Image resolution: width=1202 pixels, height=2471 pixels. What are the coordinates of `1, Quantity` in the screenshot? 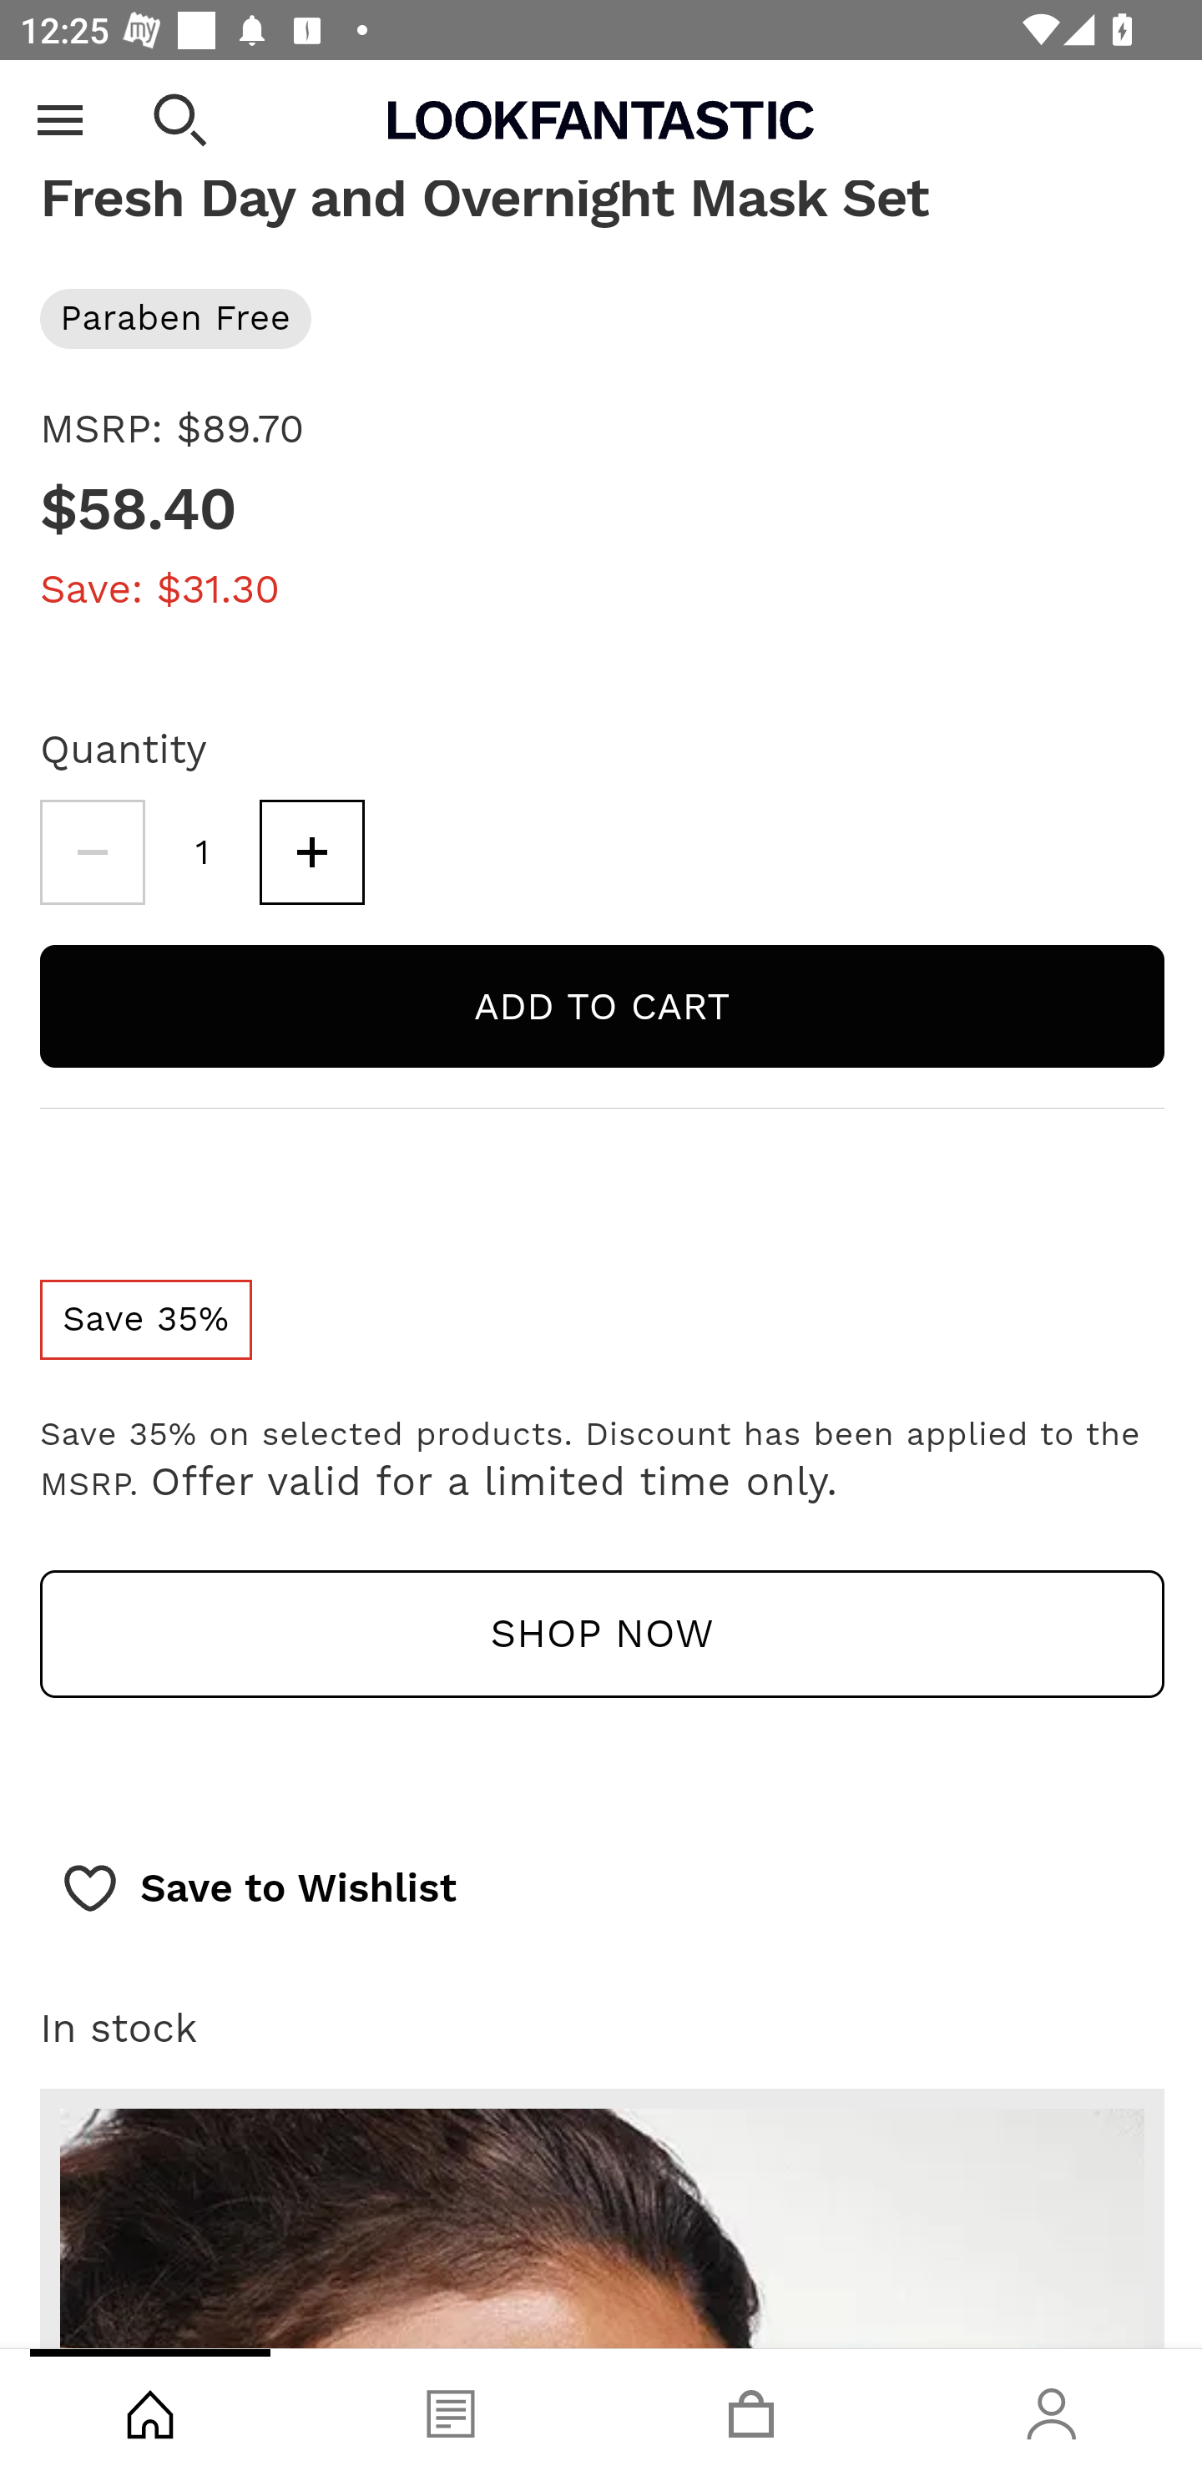 It's located at (203, 852).